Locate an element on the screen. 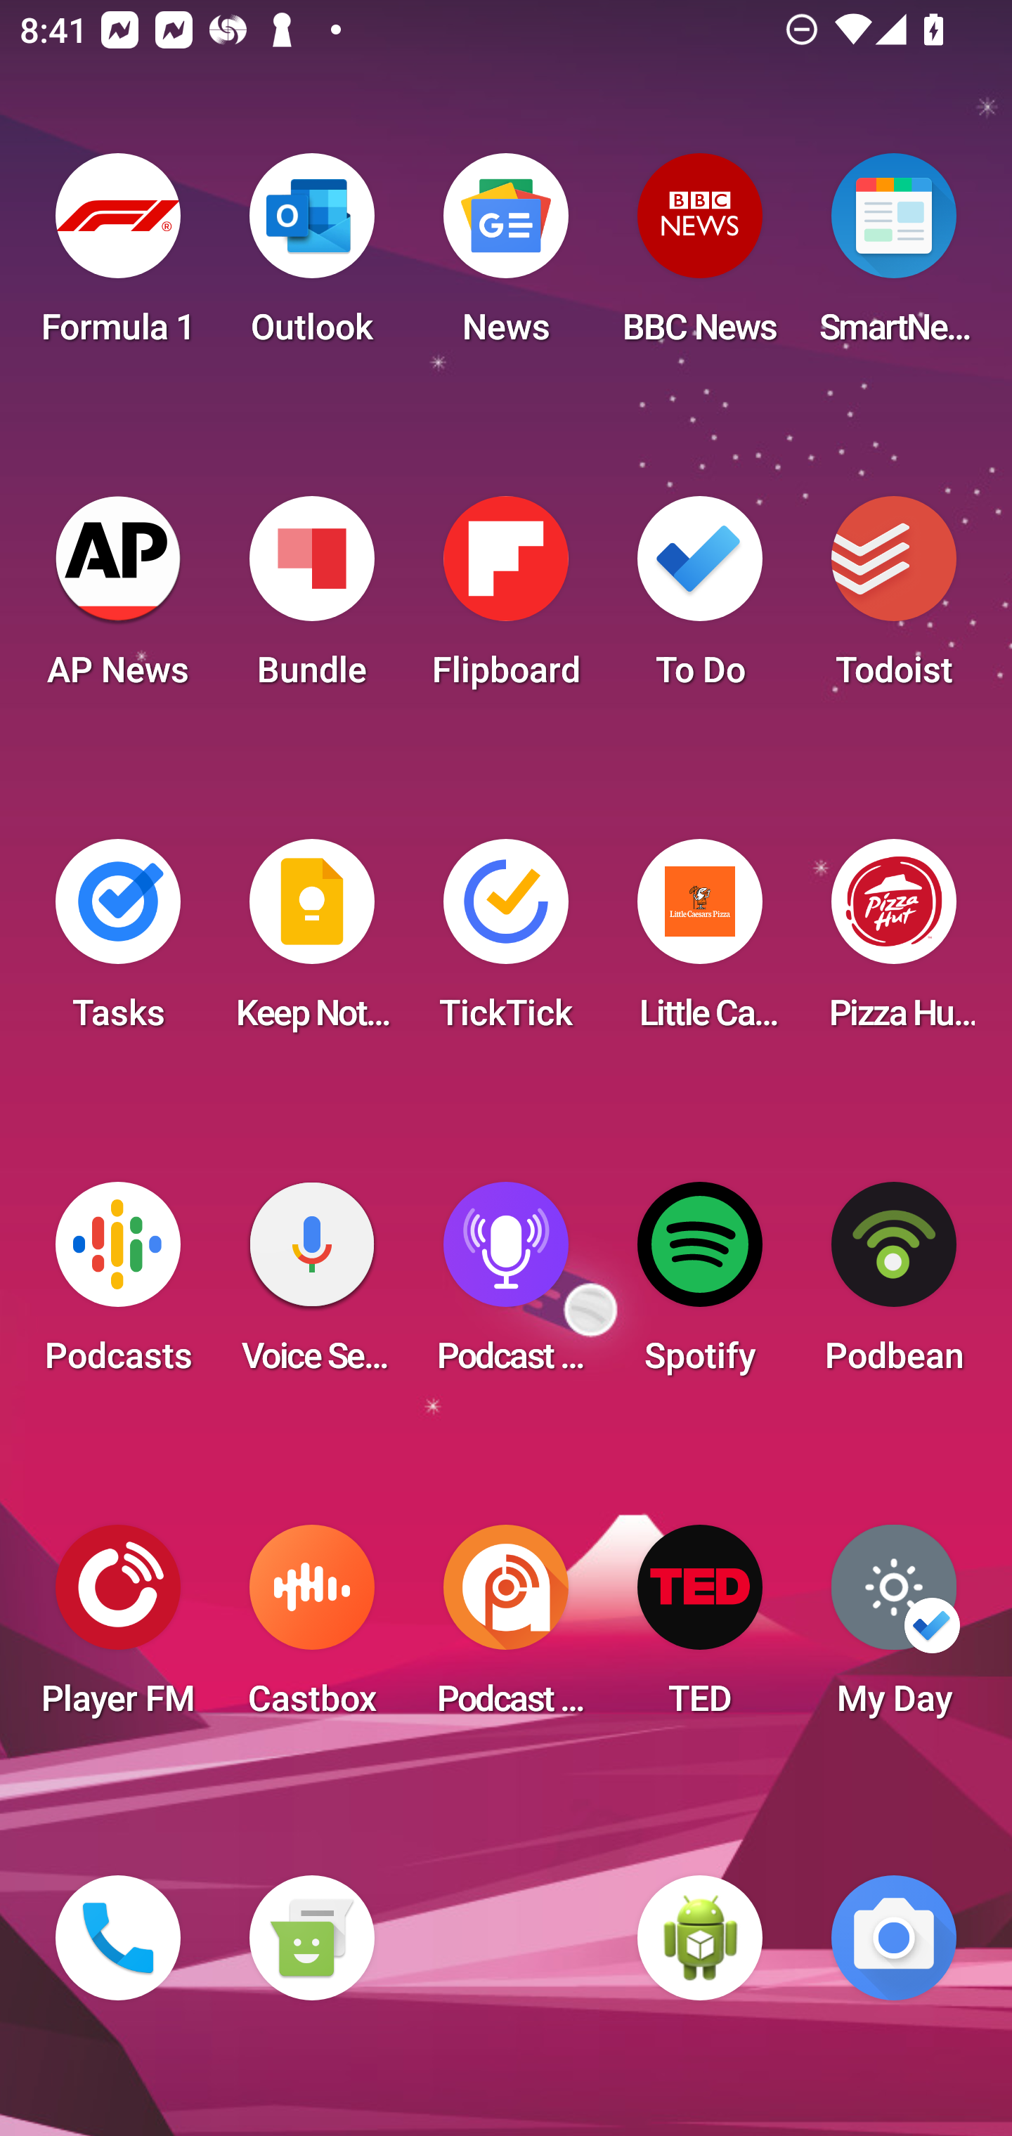 This screenshot has width=1012, height=2136. Pizza Hut HK & Macau is located at coordinates (894, 943).